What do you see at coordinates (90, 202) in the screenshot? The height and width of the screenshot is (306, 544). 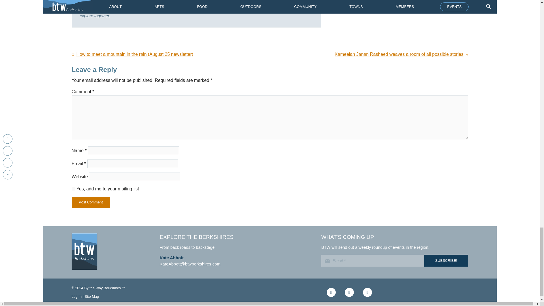 I see `Post Comment` at bounding box center [90, 202].